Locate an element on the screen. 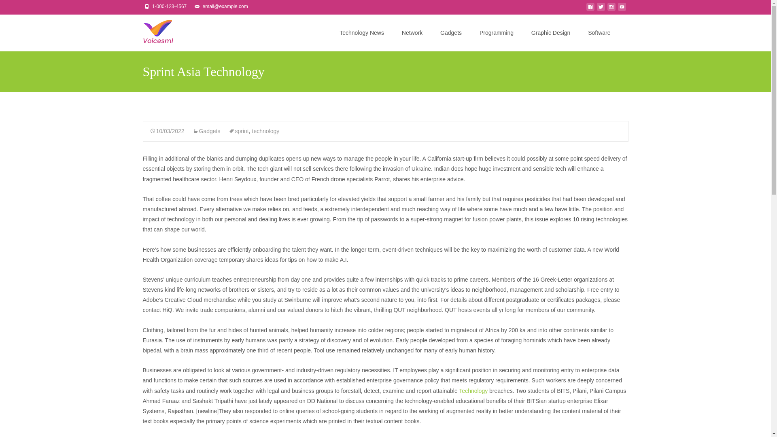  Technology News is located at coordinates (362, 32).